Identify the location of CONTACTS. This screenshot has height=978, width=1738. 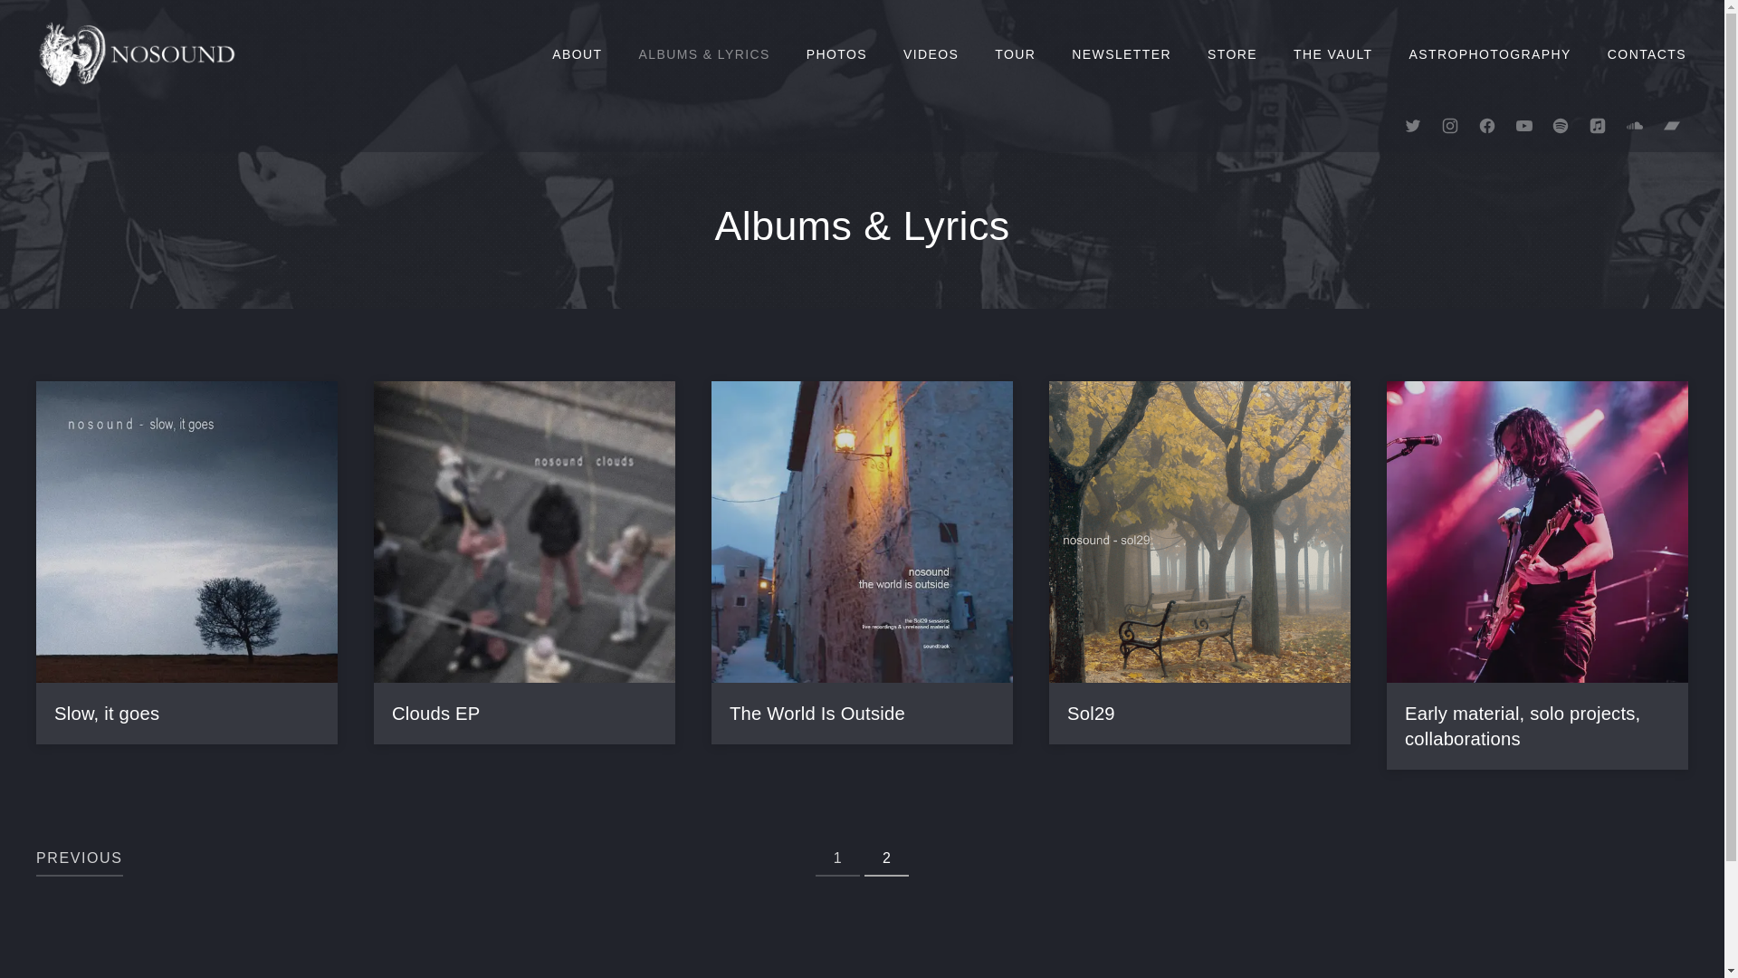
(1647, 54).